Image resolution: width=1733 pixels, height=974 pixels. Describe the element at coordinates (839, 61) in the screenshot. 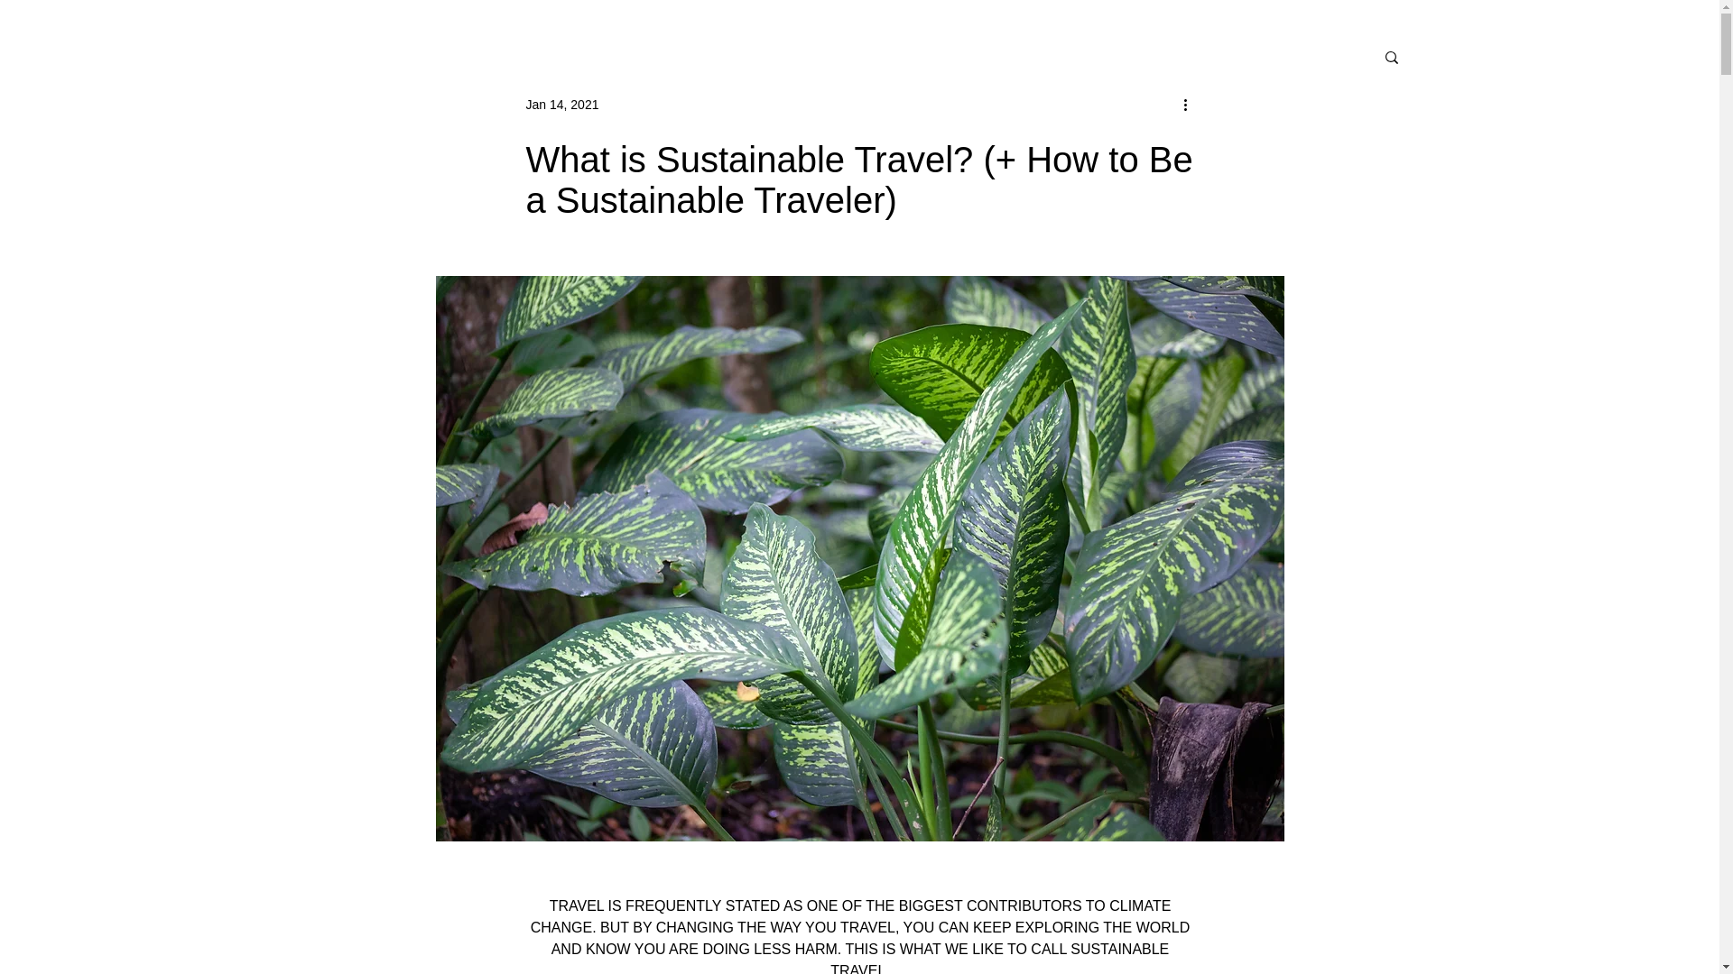

I see `ABOUT` at that location.